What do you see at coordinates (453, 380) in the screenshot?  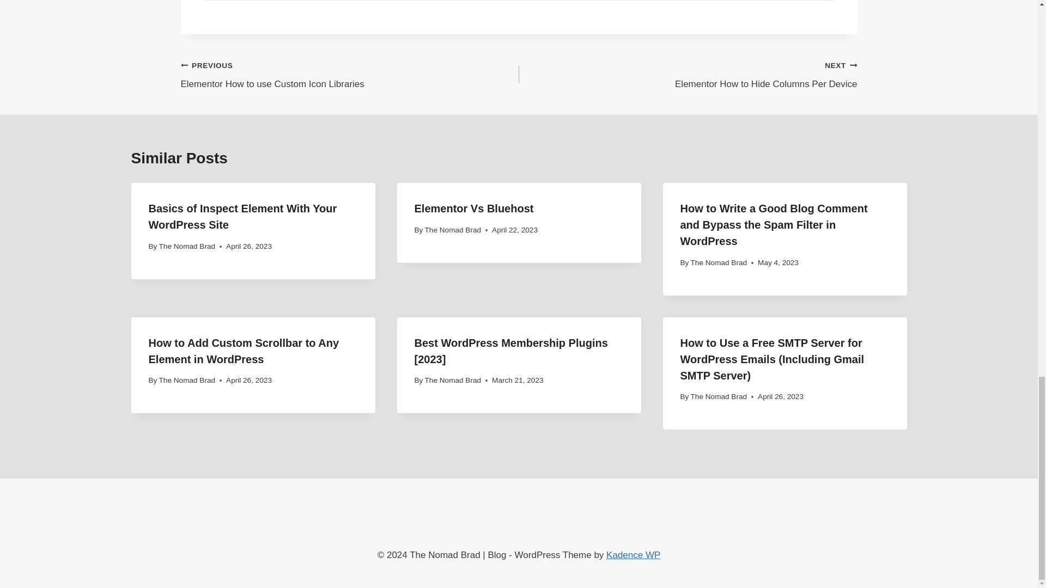 I see `The Nomad Brad` at bounding box center [453, 380].